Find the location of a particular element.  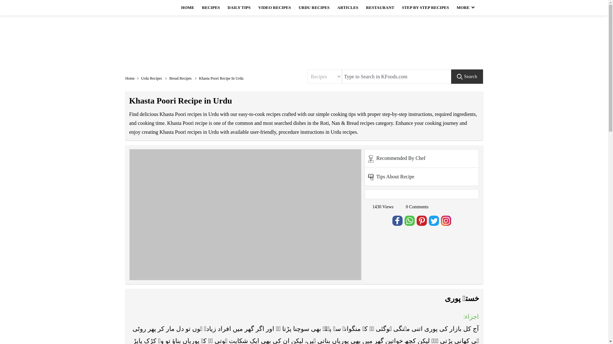

Bread Recipes is located at coordinates (183, 78).